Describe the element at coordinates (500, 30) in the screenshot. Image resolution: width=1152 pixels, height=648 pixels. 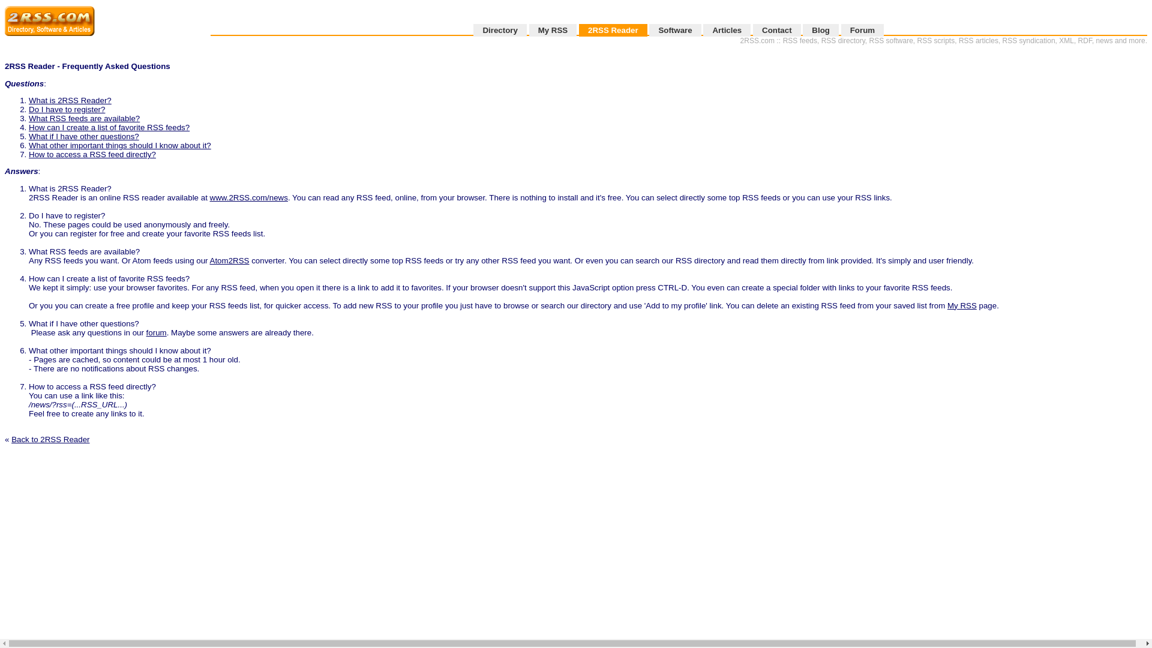
I see `Directory` at that location.